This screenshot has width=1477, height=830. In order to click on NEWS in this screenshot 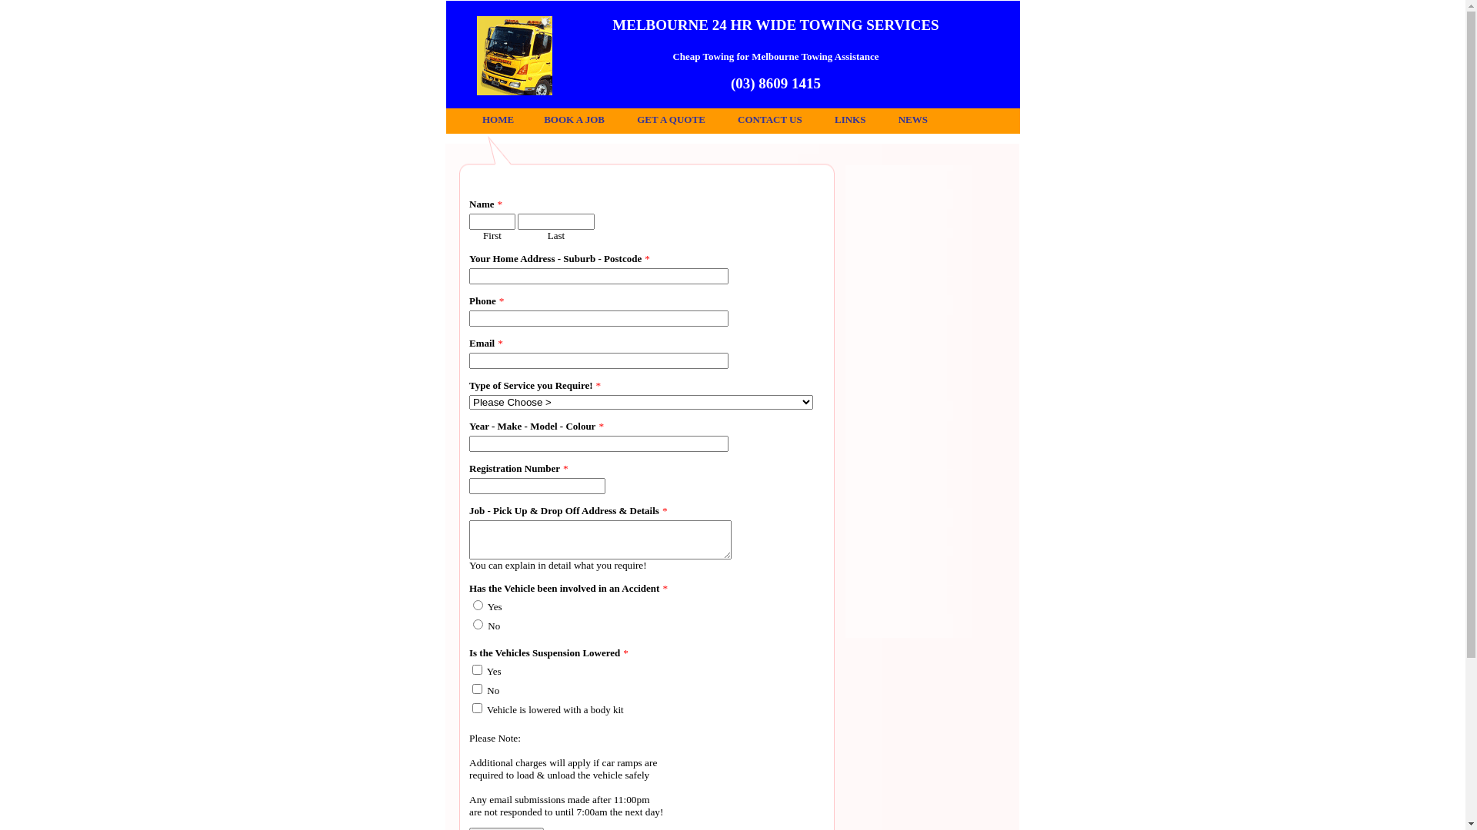, I will do `click(913, 120)`.